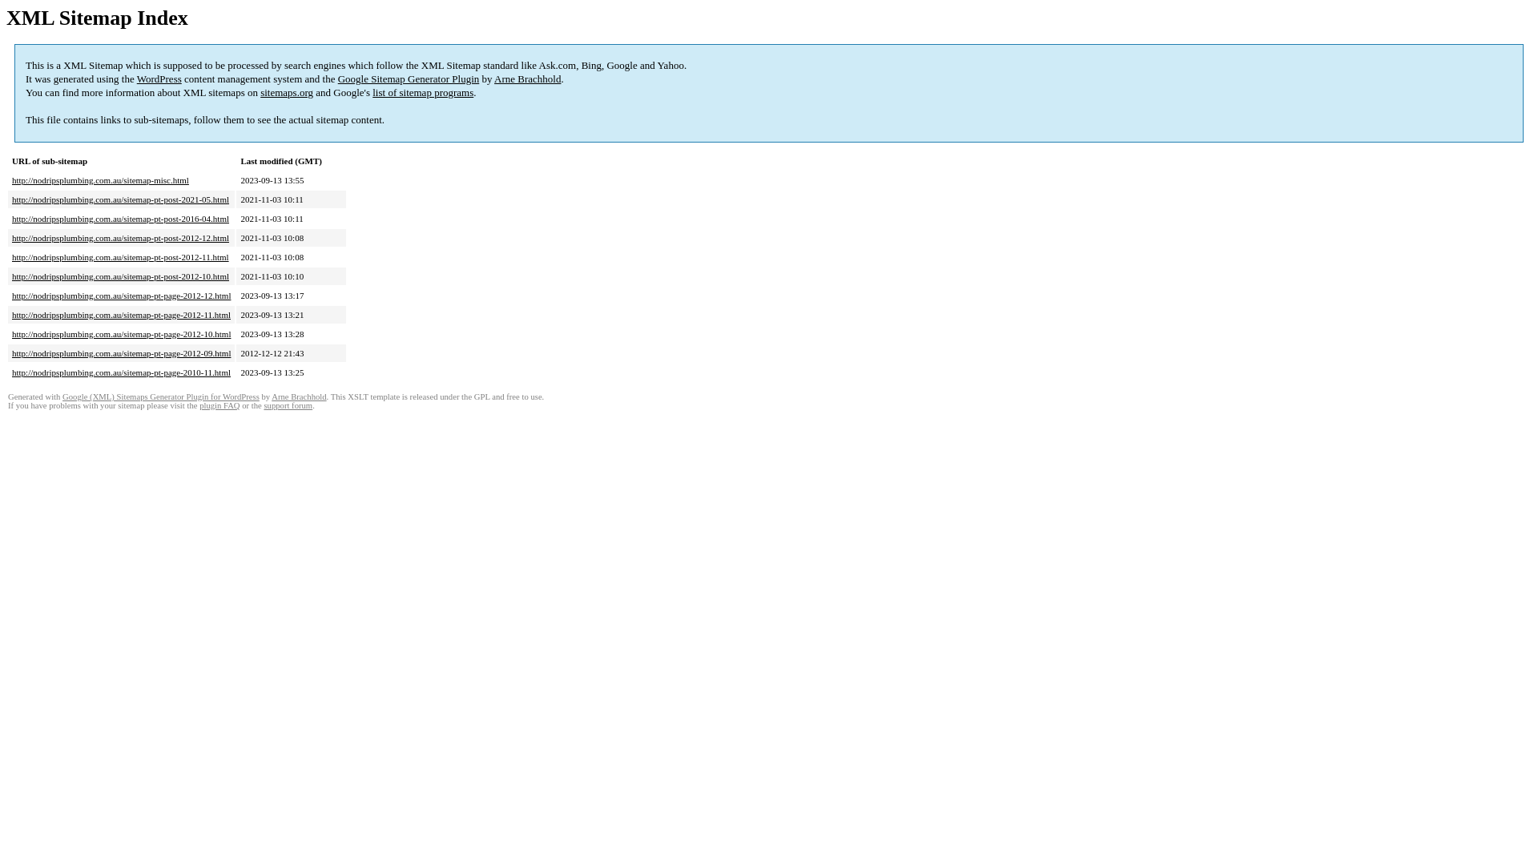 The image size is (1538, 865). What do you see at coordinates (120, 276) in the screenshot?
I see `http://nodripsplumbing.com.au/sitemap-pt-post-2012-10.html` at bounding box center [120, 276].